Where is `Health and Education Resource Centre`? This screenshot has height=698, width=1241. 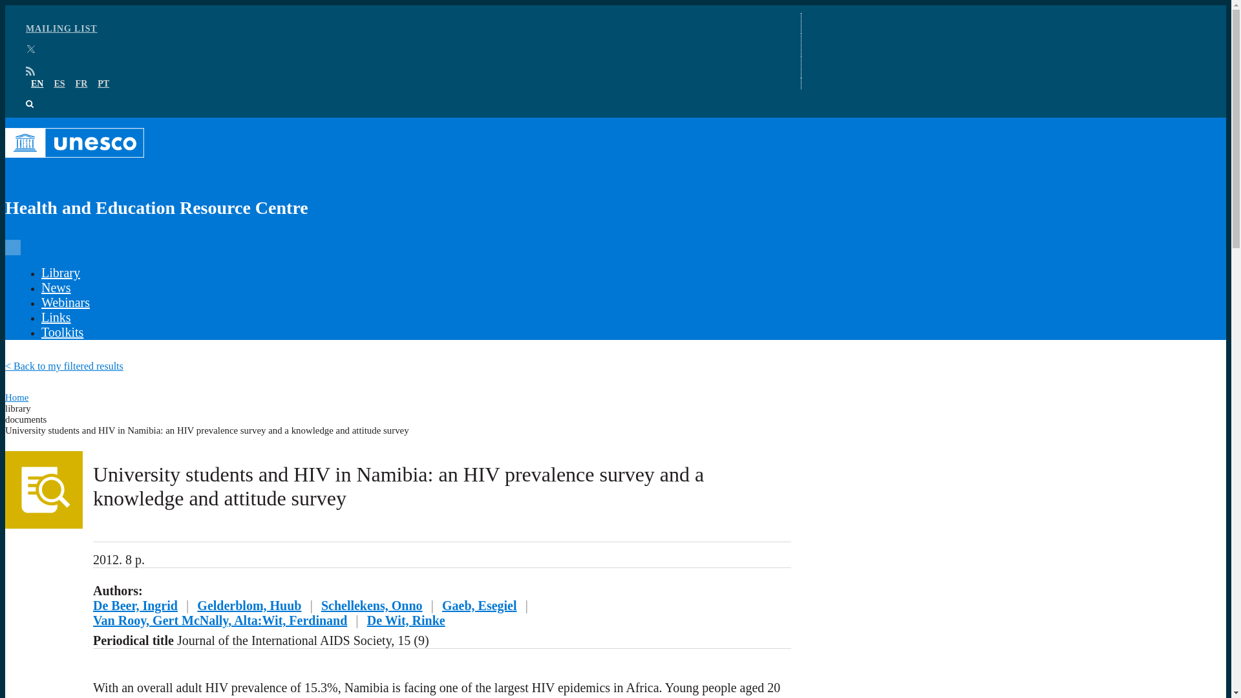 Health and Education Resource Centre is located at coordinates (398, 178).